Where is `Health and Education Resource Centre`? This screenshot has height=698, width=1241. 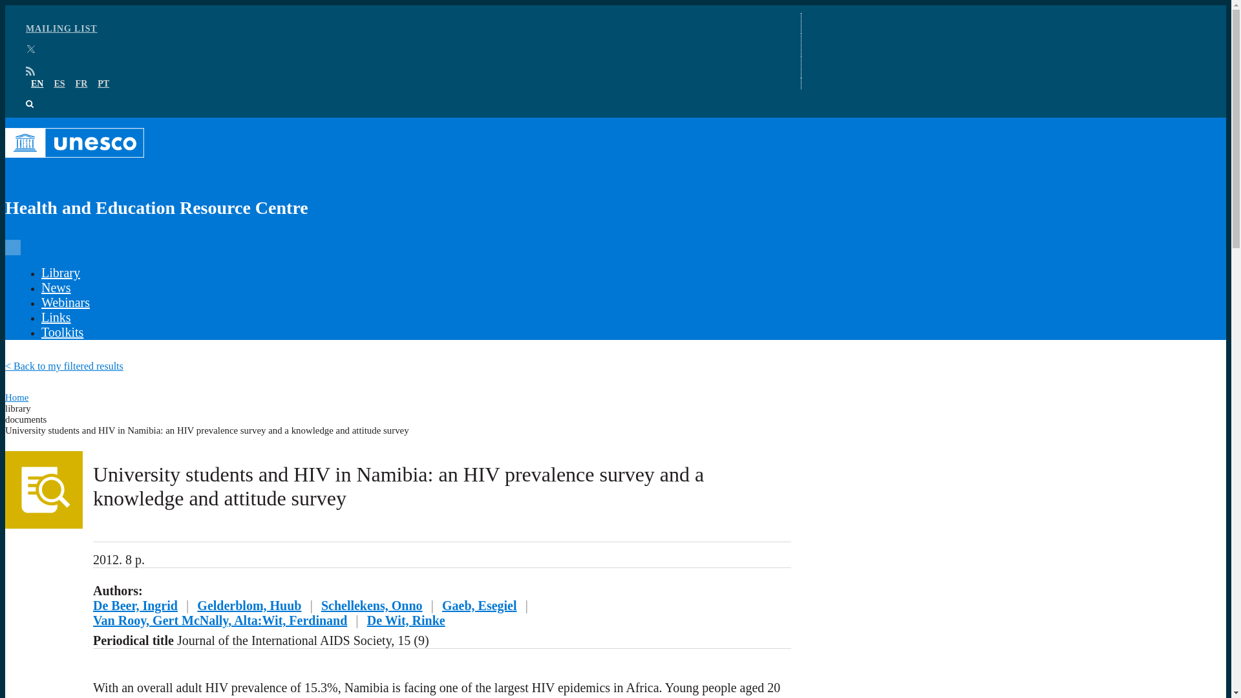 Health and Education Resource Centre is located at coordinates (398, 178).